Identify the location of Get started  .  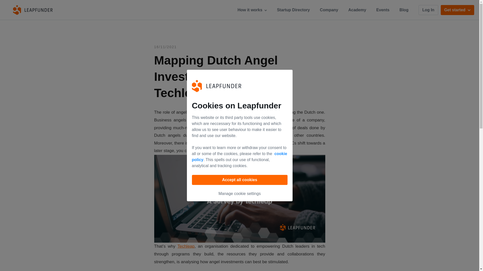
(457, 10).